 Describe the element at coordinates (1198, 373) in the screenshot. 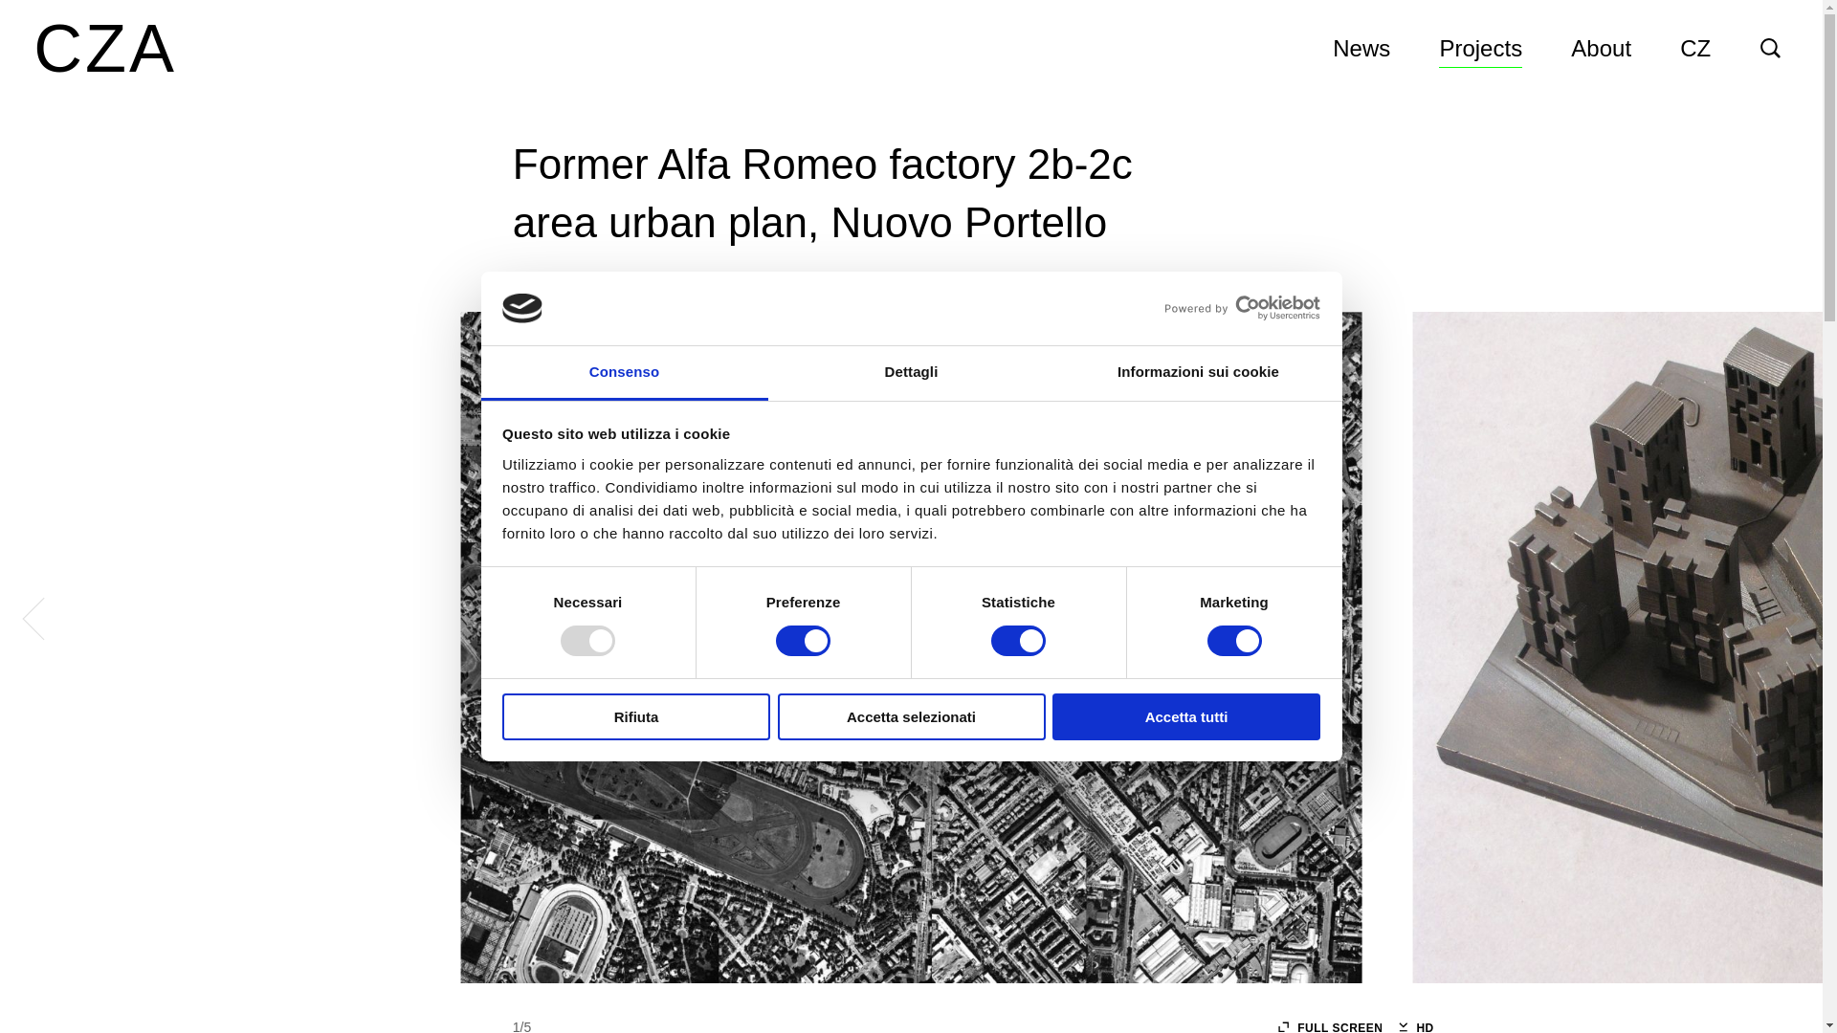

I see `Informazioni sui cookie` at that location.